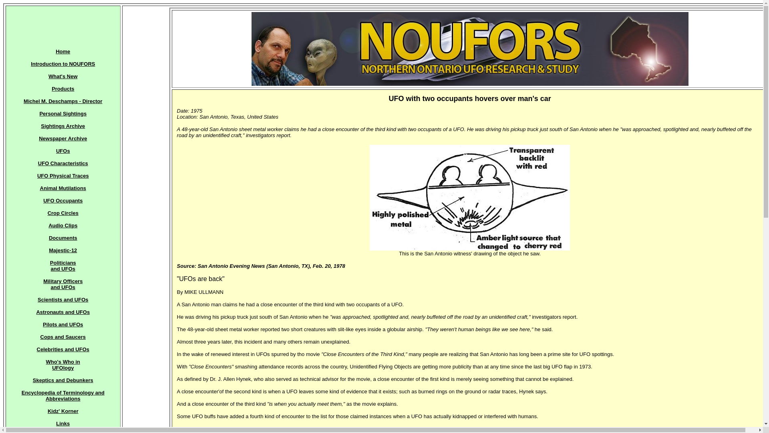 Image resolution: width=769 pixels, height=433 pixels. I want to click on UFOs, so click(63, 151).